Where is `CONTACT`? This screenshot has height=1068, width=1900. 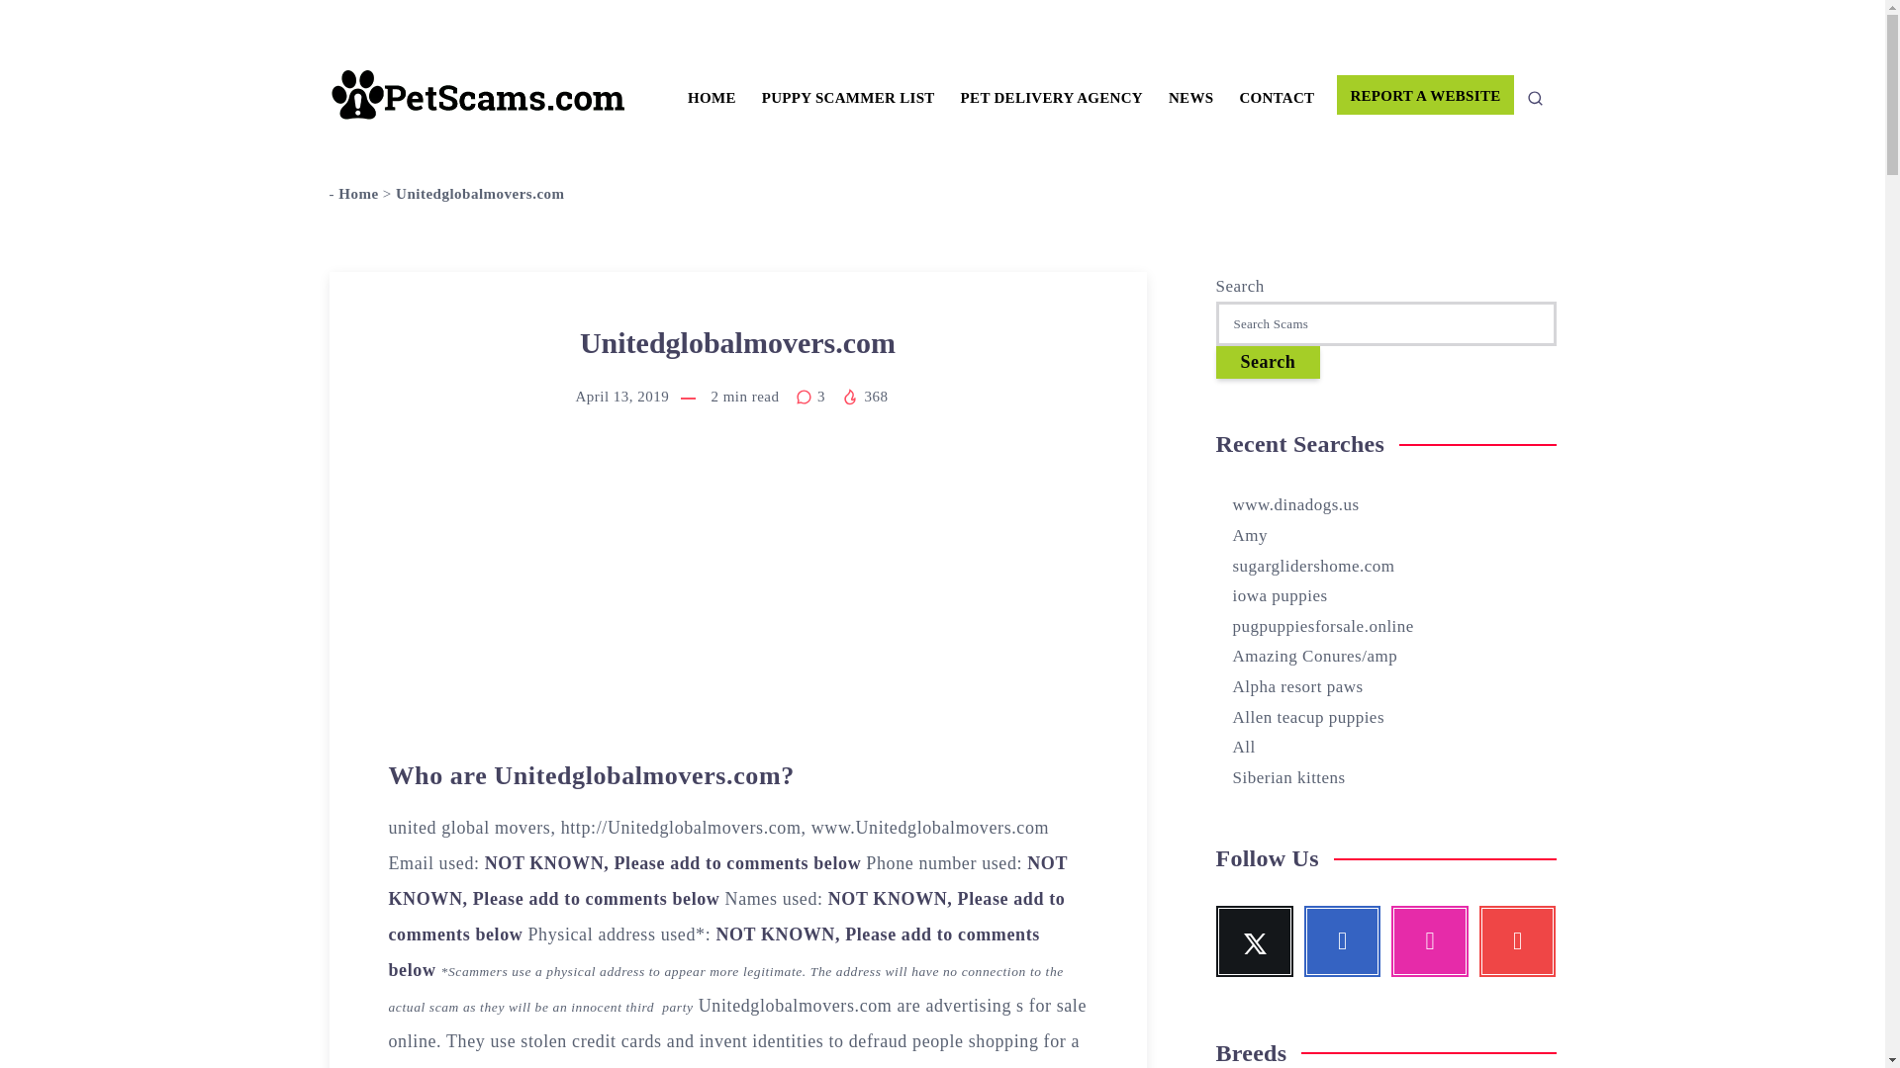 CONTACT is located at coordinates (1277, 98).